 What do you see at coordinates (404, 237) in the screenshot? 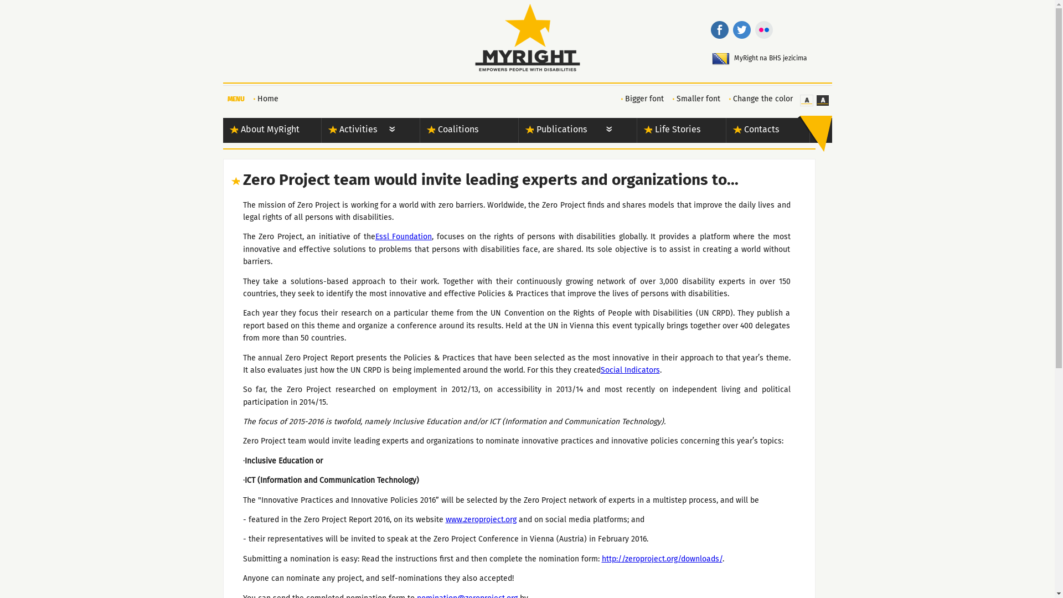
I see `Essl Foundation` at bounding box center [404, 237].